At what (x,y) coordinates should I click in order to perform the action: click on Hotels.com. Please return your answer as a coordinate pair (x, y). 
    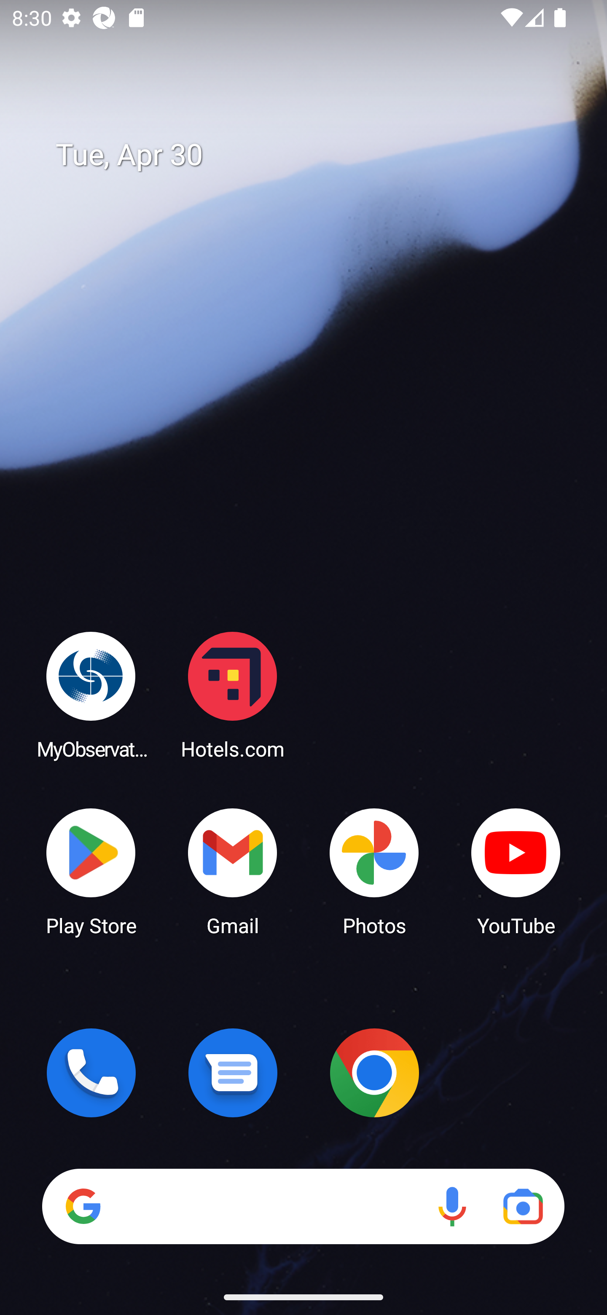
    Looking at the image, I should click on (233, 695).